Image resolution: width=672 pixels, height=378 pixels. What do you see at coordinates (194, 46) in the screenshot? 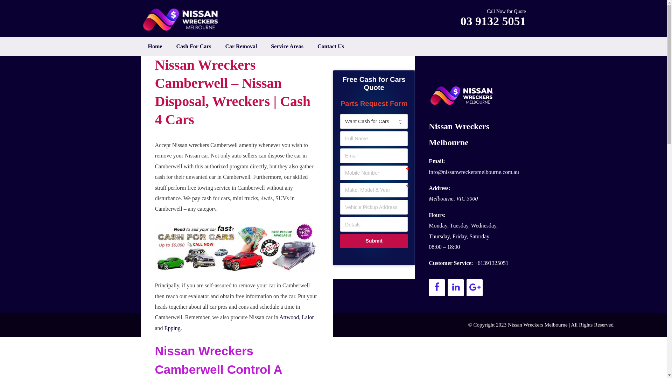
I see `Cash For Cars` at bounding box center [194, 46].